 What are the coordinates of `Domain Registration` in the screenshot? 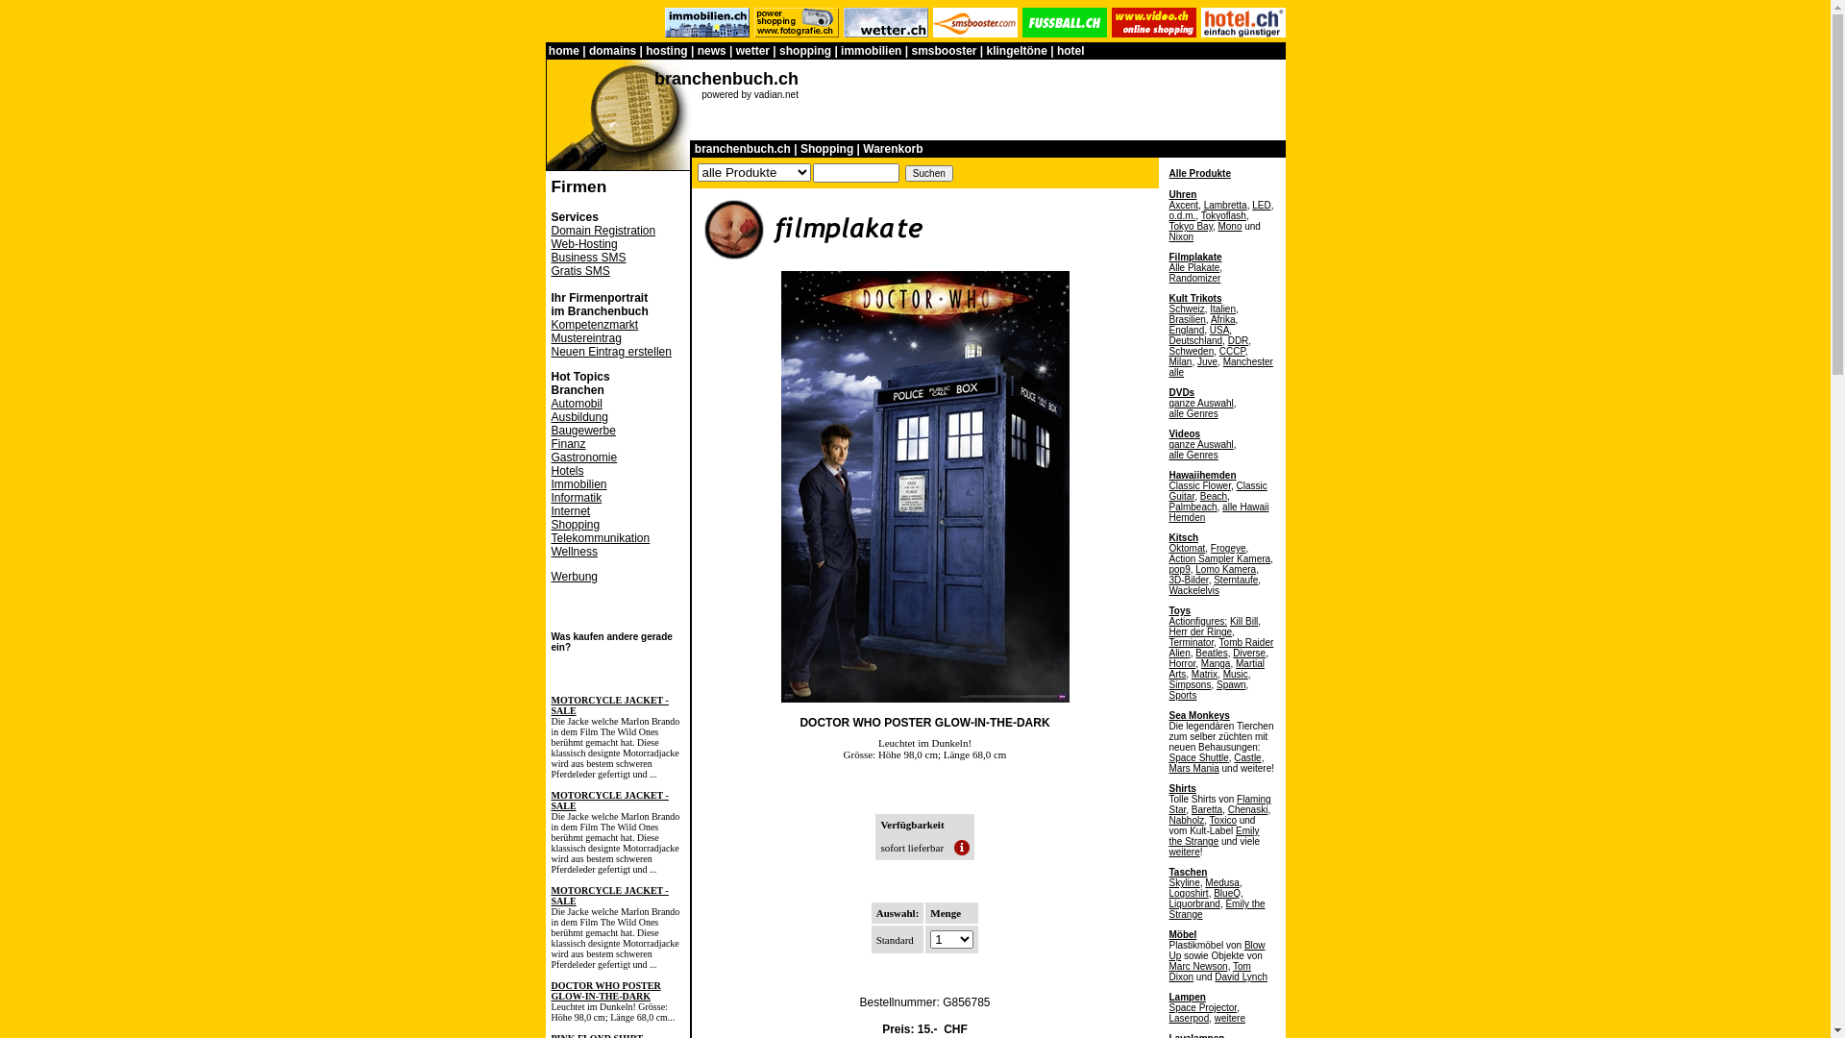 It's located at (603, 231).